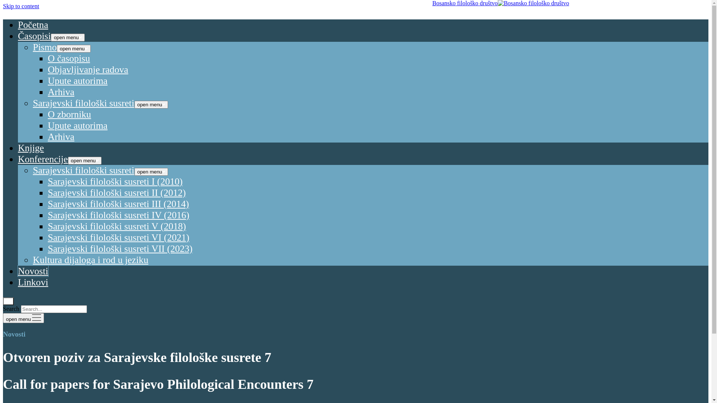  I want to click on open menu, so click(152, 104).